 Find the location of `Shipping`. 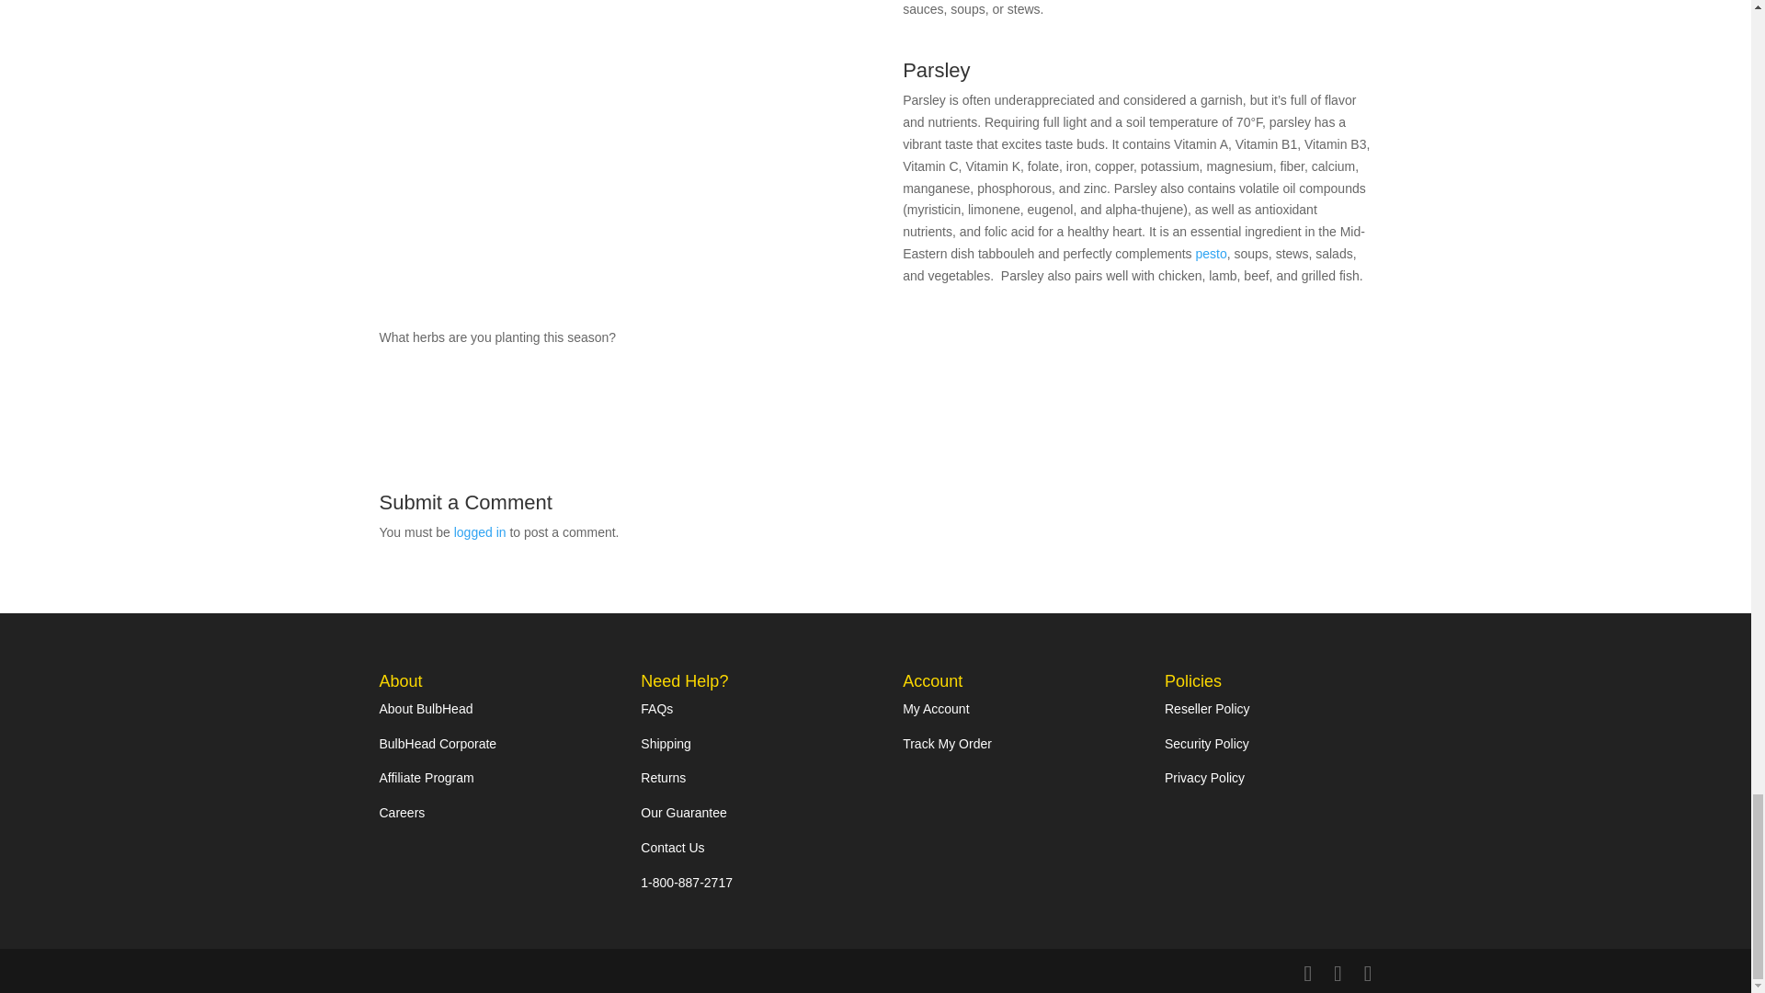

Shipping is located at coordinates (666, 743).